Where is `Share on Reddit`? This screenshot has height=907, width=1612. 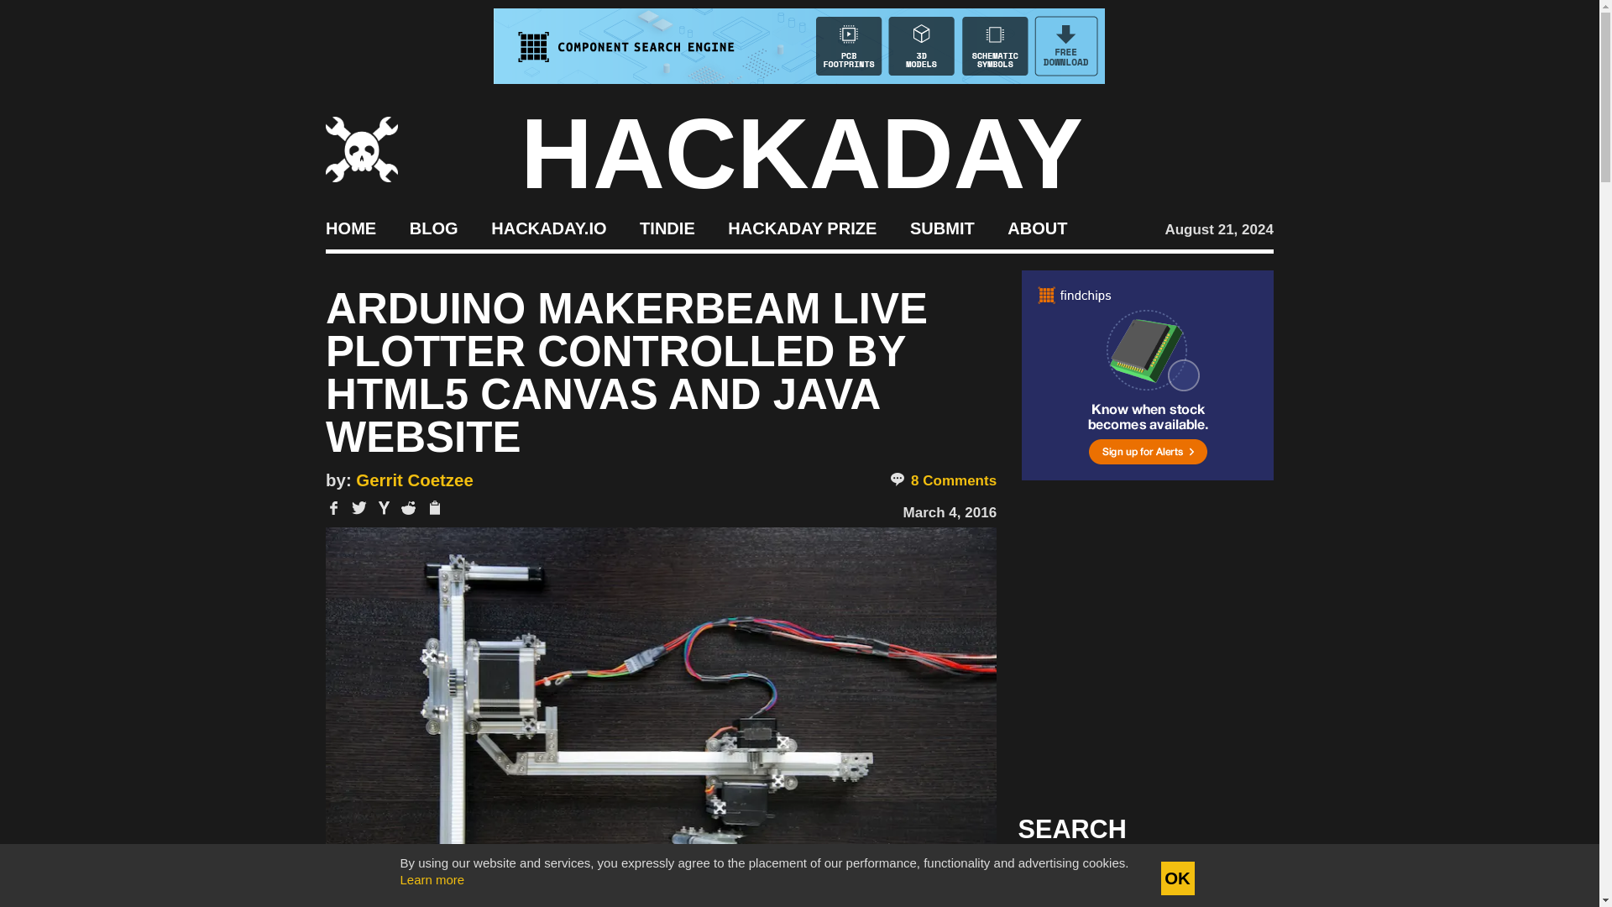
Share on Reddit is located at coordinates (408, 508).